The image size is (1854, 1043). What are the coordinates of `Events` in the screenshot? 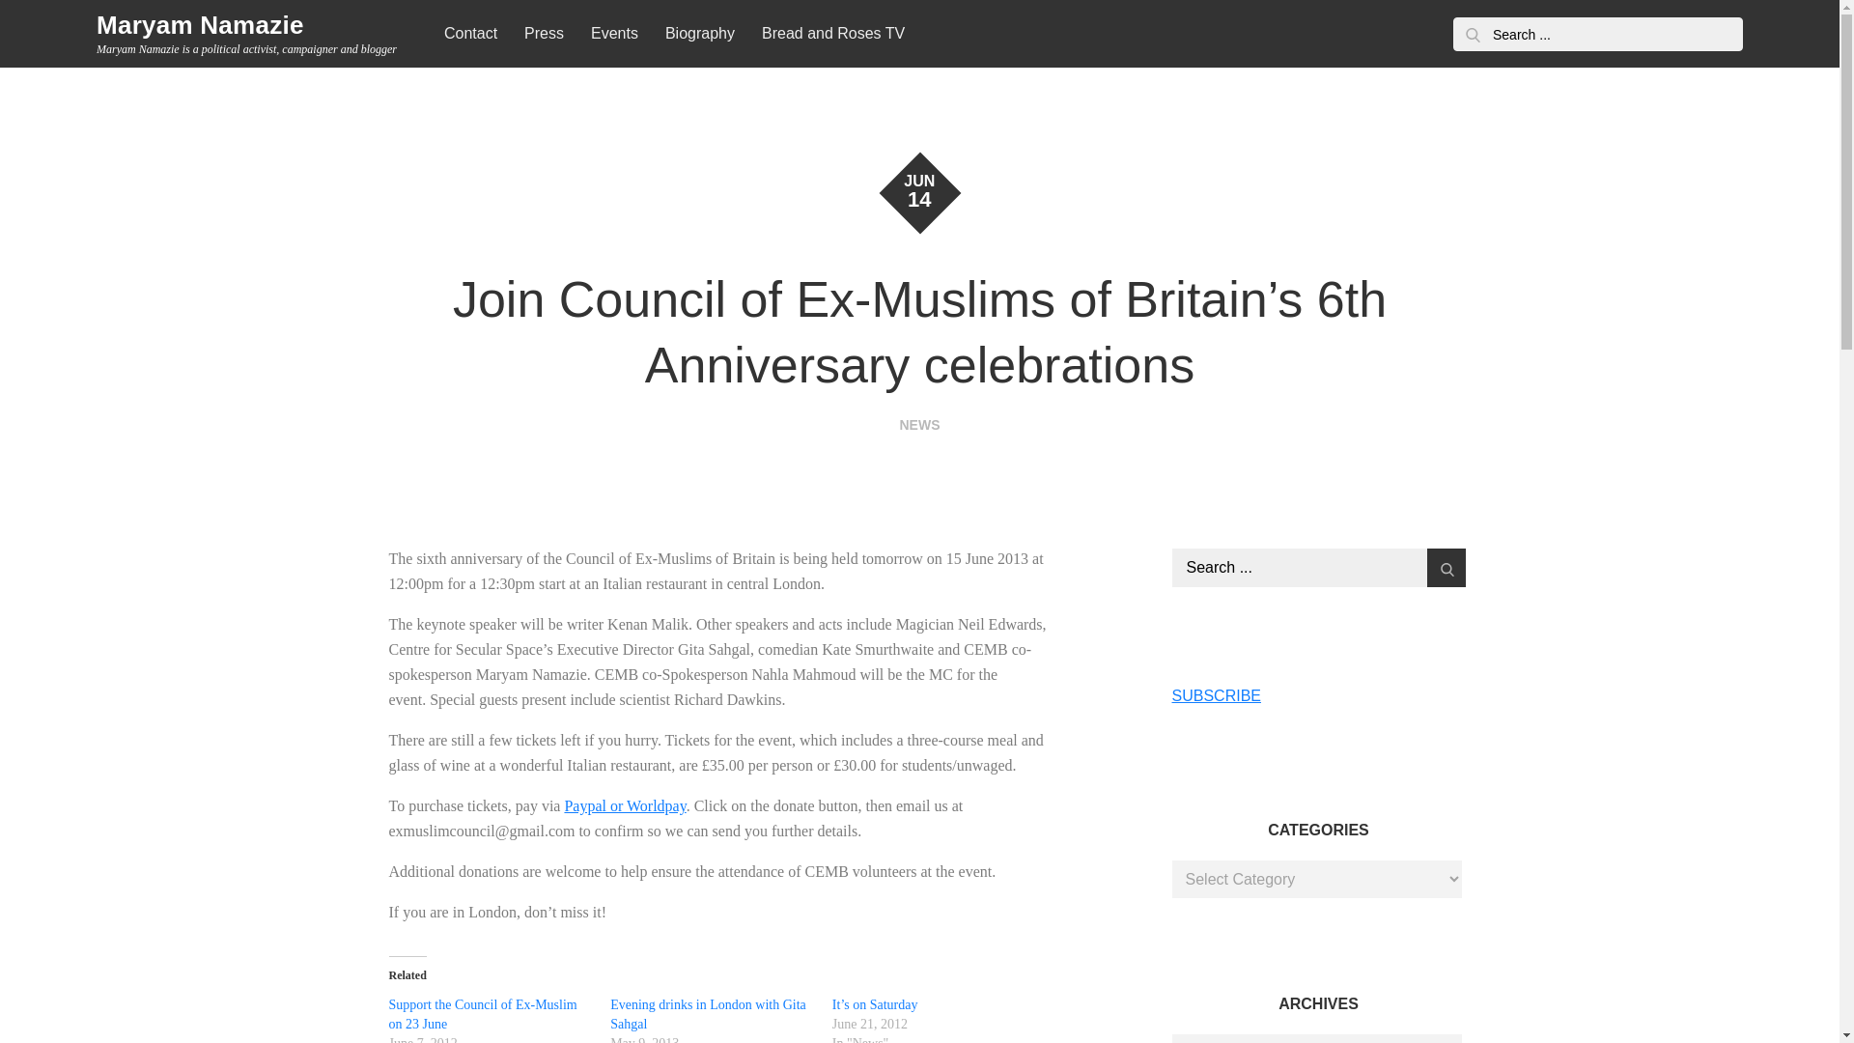 It's located at (614, 34).